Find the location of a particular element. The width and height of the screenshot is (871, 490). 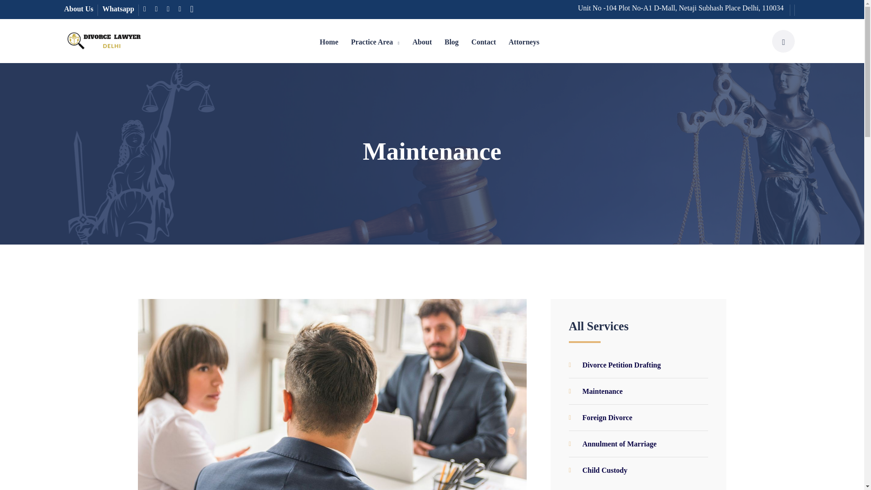

Maintenance is located at coordinates (638, 391).